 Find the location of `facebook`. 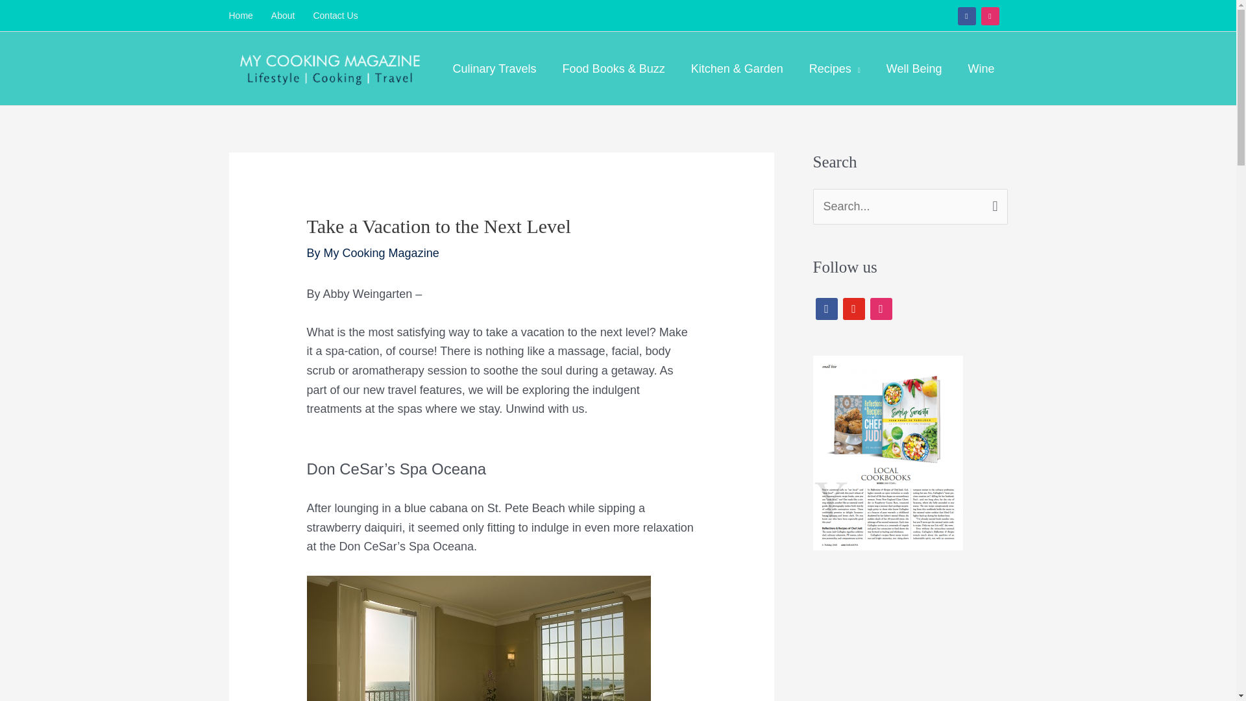

facebook is located at coordinates (825, 308).